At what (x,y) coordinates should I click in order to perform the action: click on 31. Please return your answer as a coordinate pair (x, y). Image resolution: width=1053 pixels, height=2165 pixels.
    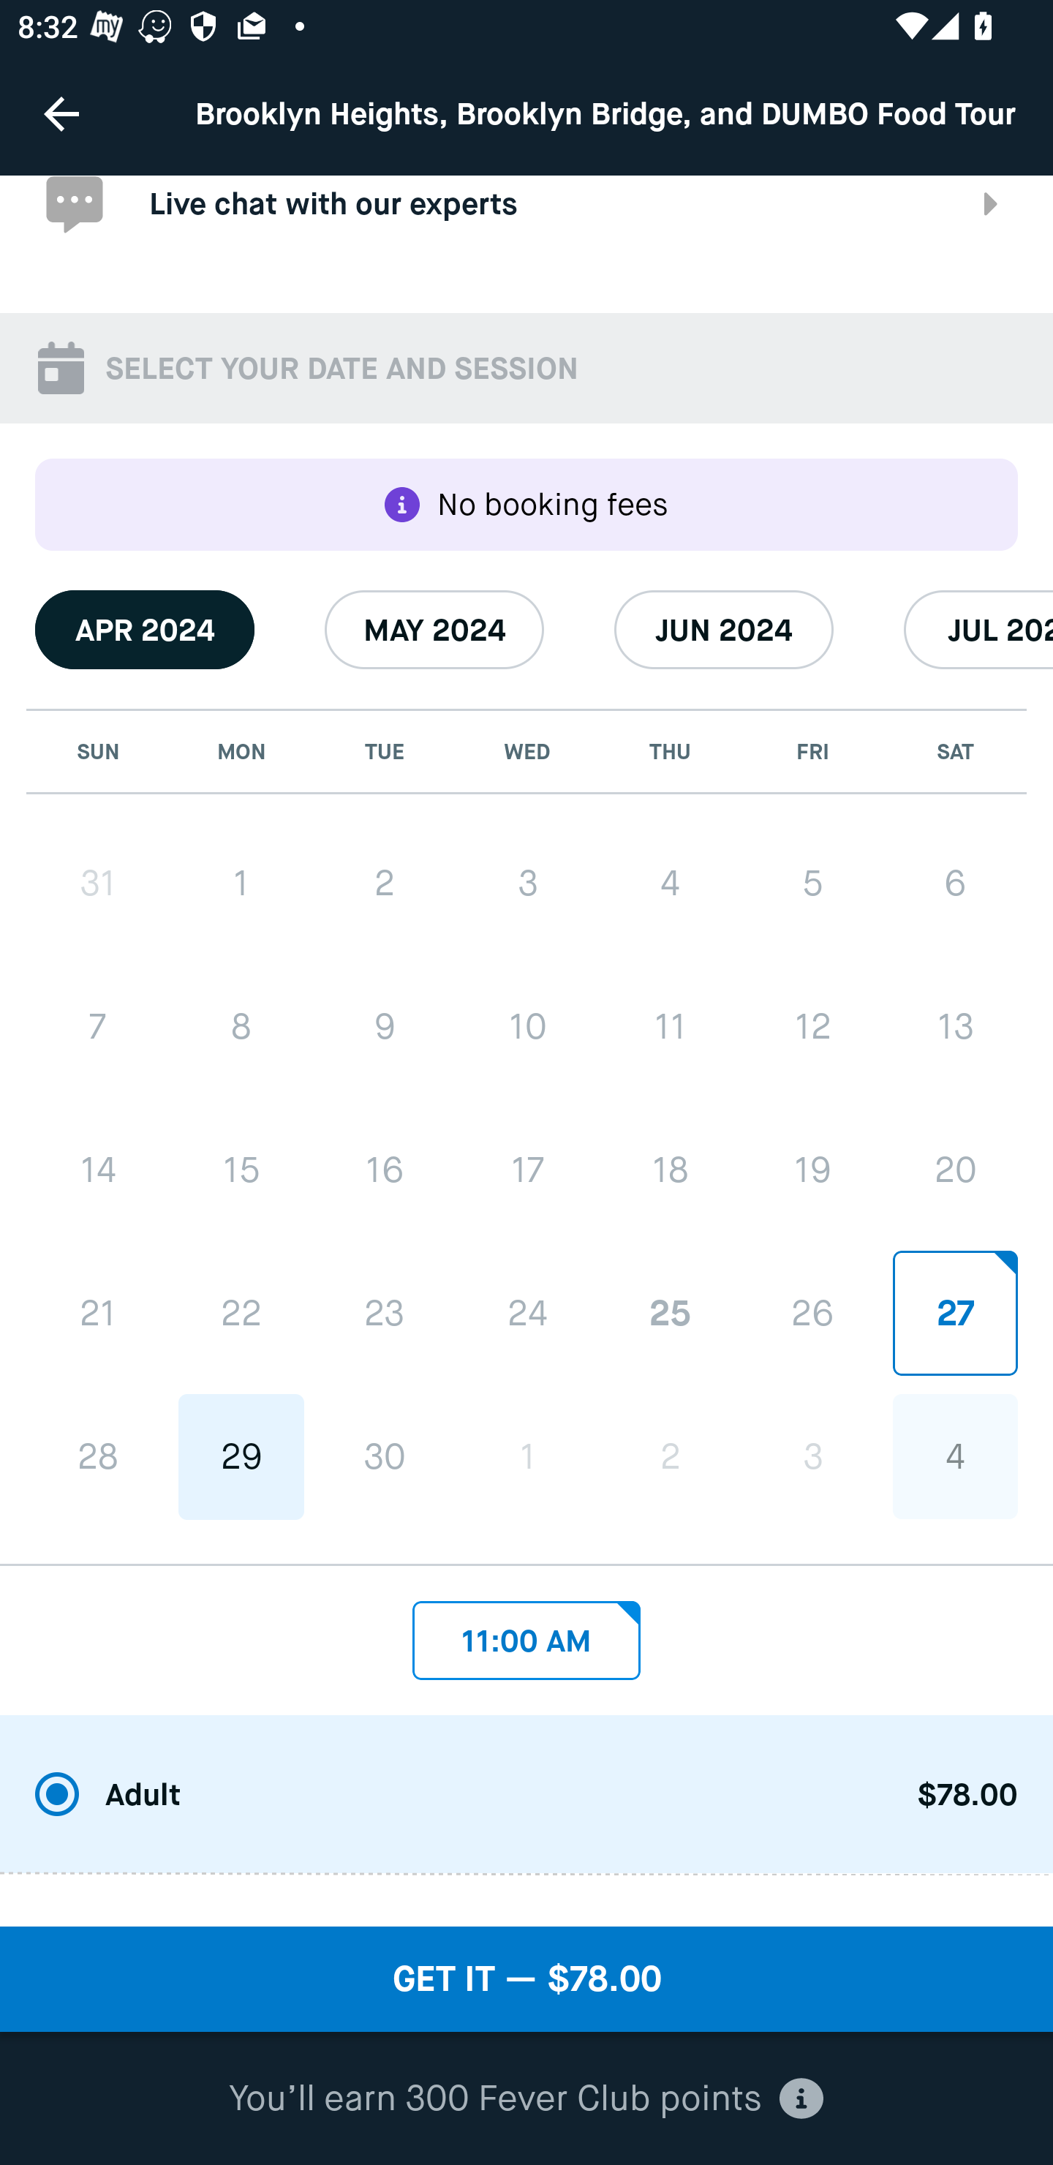
    Looking at the image, I should click on (98, 883).